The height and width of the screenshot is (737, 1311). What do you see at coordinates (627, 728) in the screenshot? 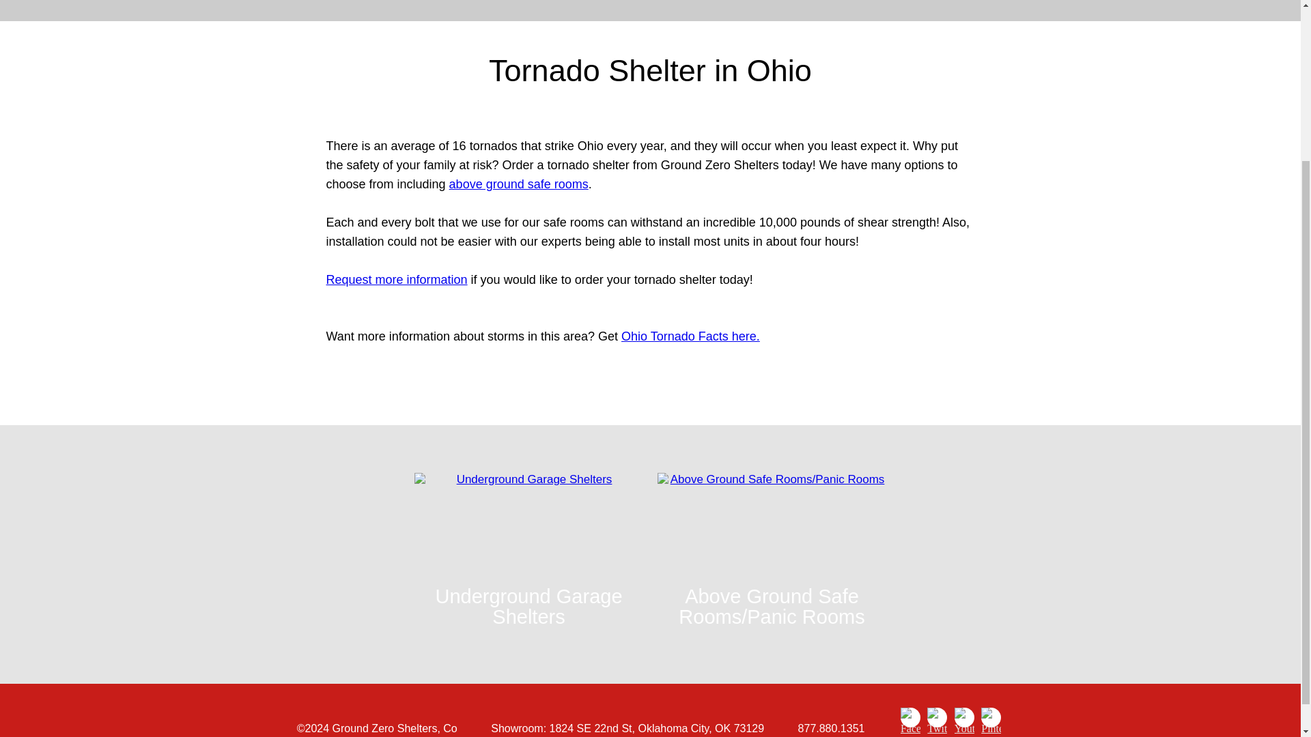
I see `Showroom: 1824 SE 22nd St, Oklahoma City, OK 73129` at bounding box center [627, 728].